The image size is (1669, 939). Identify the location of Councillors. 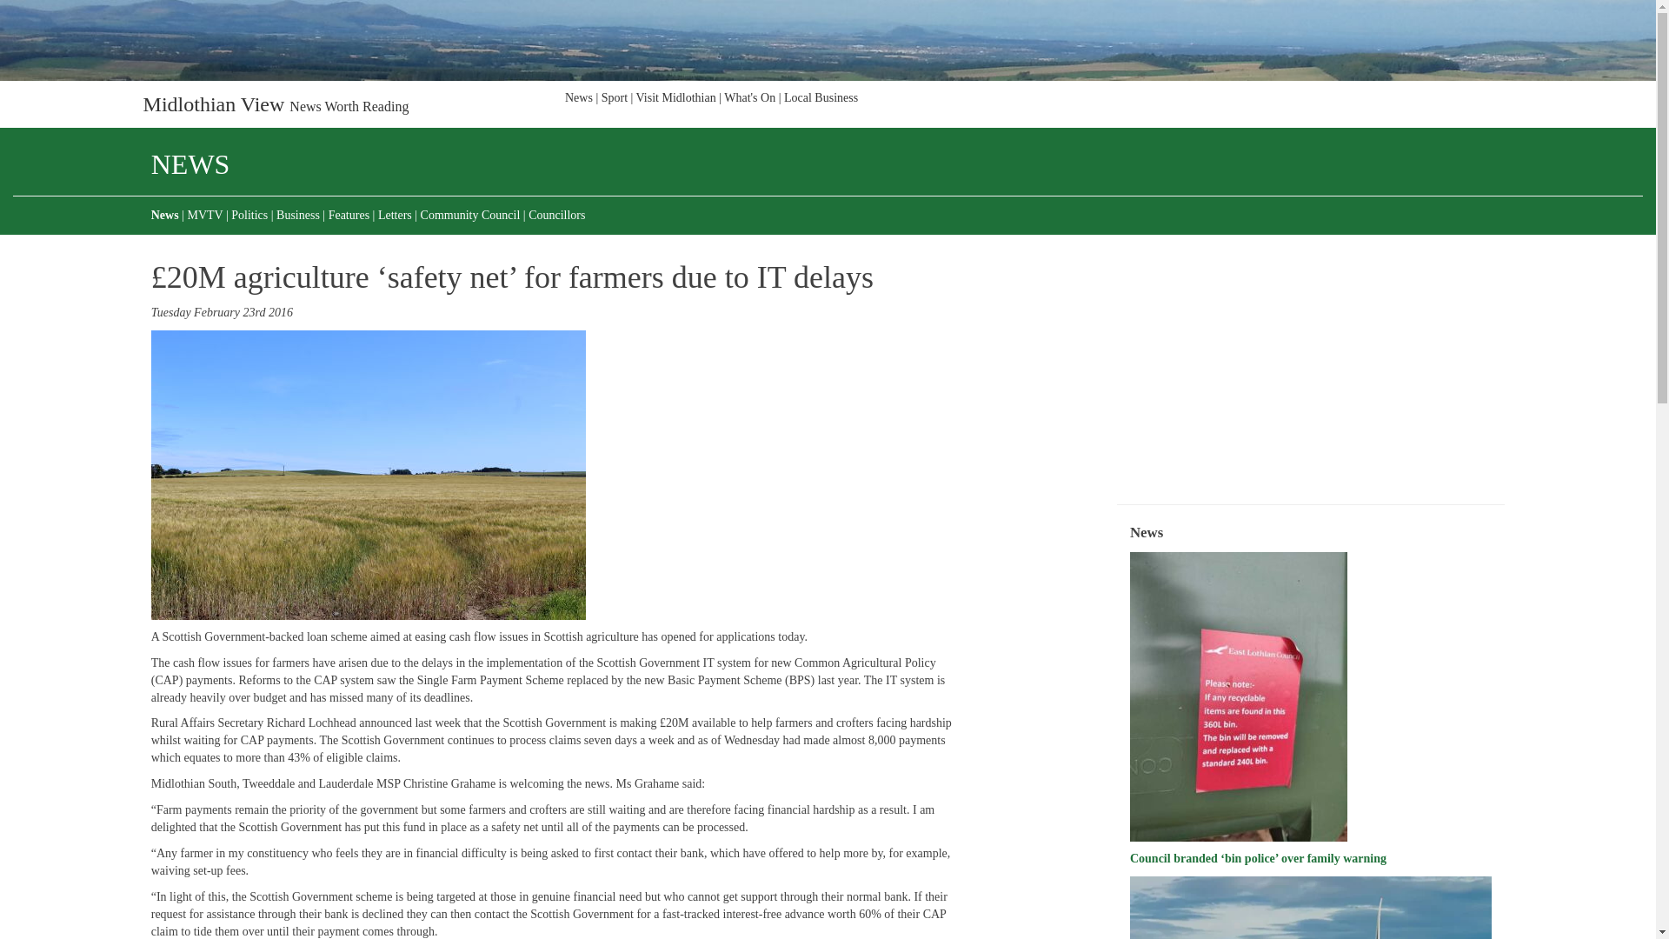
(555, 215).